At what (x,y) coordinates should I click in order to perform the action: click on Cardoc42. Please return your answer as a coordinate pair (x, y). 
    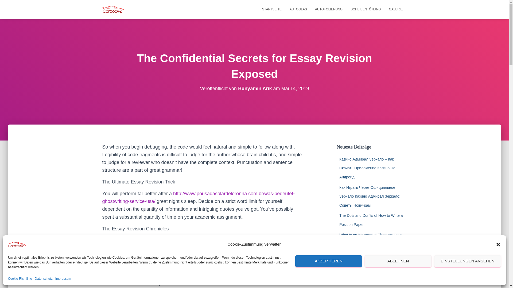
    Looking at the image, I should click on (113, 9).